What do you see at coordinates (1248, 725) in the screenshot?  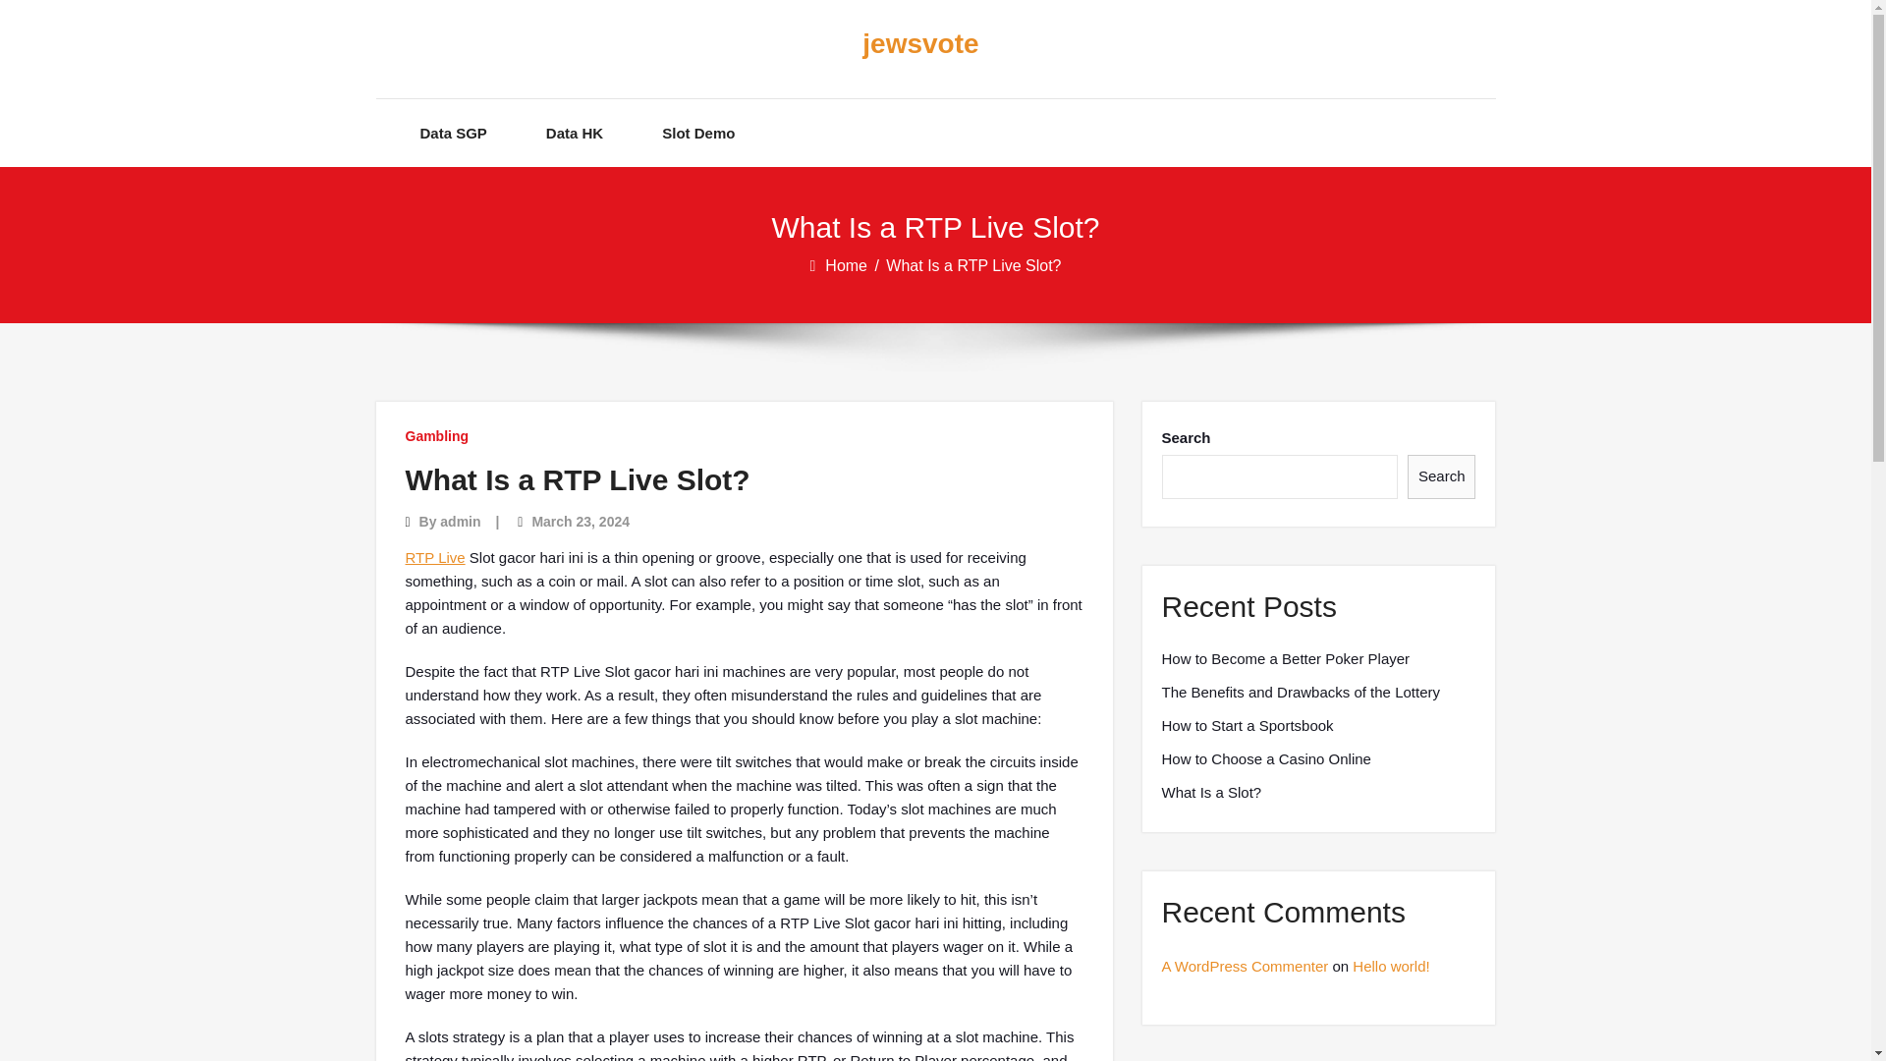 I see `How to Start a Sportsbook` at bounding box center [1248, 725].